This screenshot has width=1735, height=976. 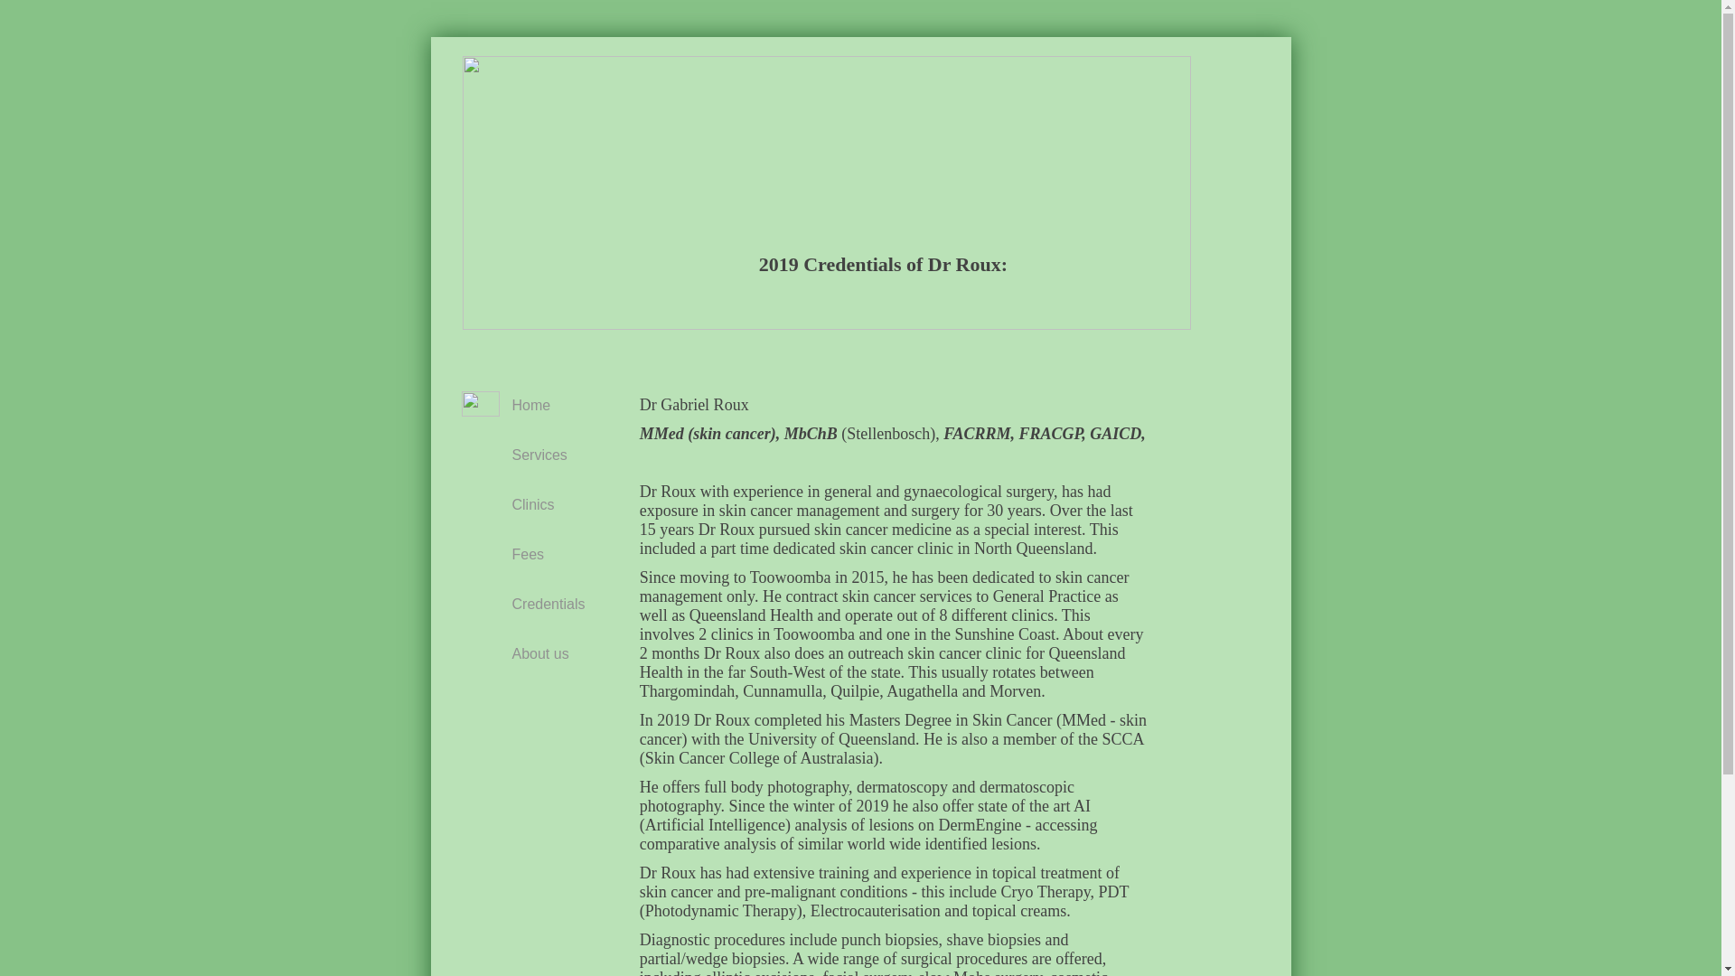 What do you see at coordinates (549, 604) in the screenshot?
I see `Credentials` at bounding box center [549, 604].